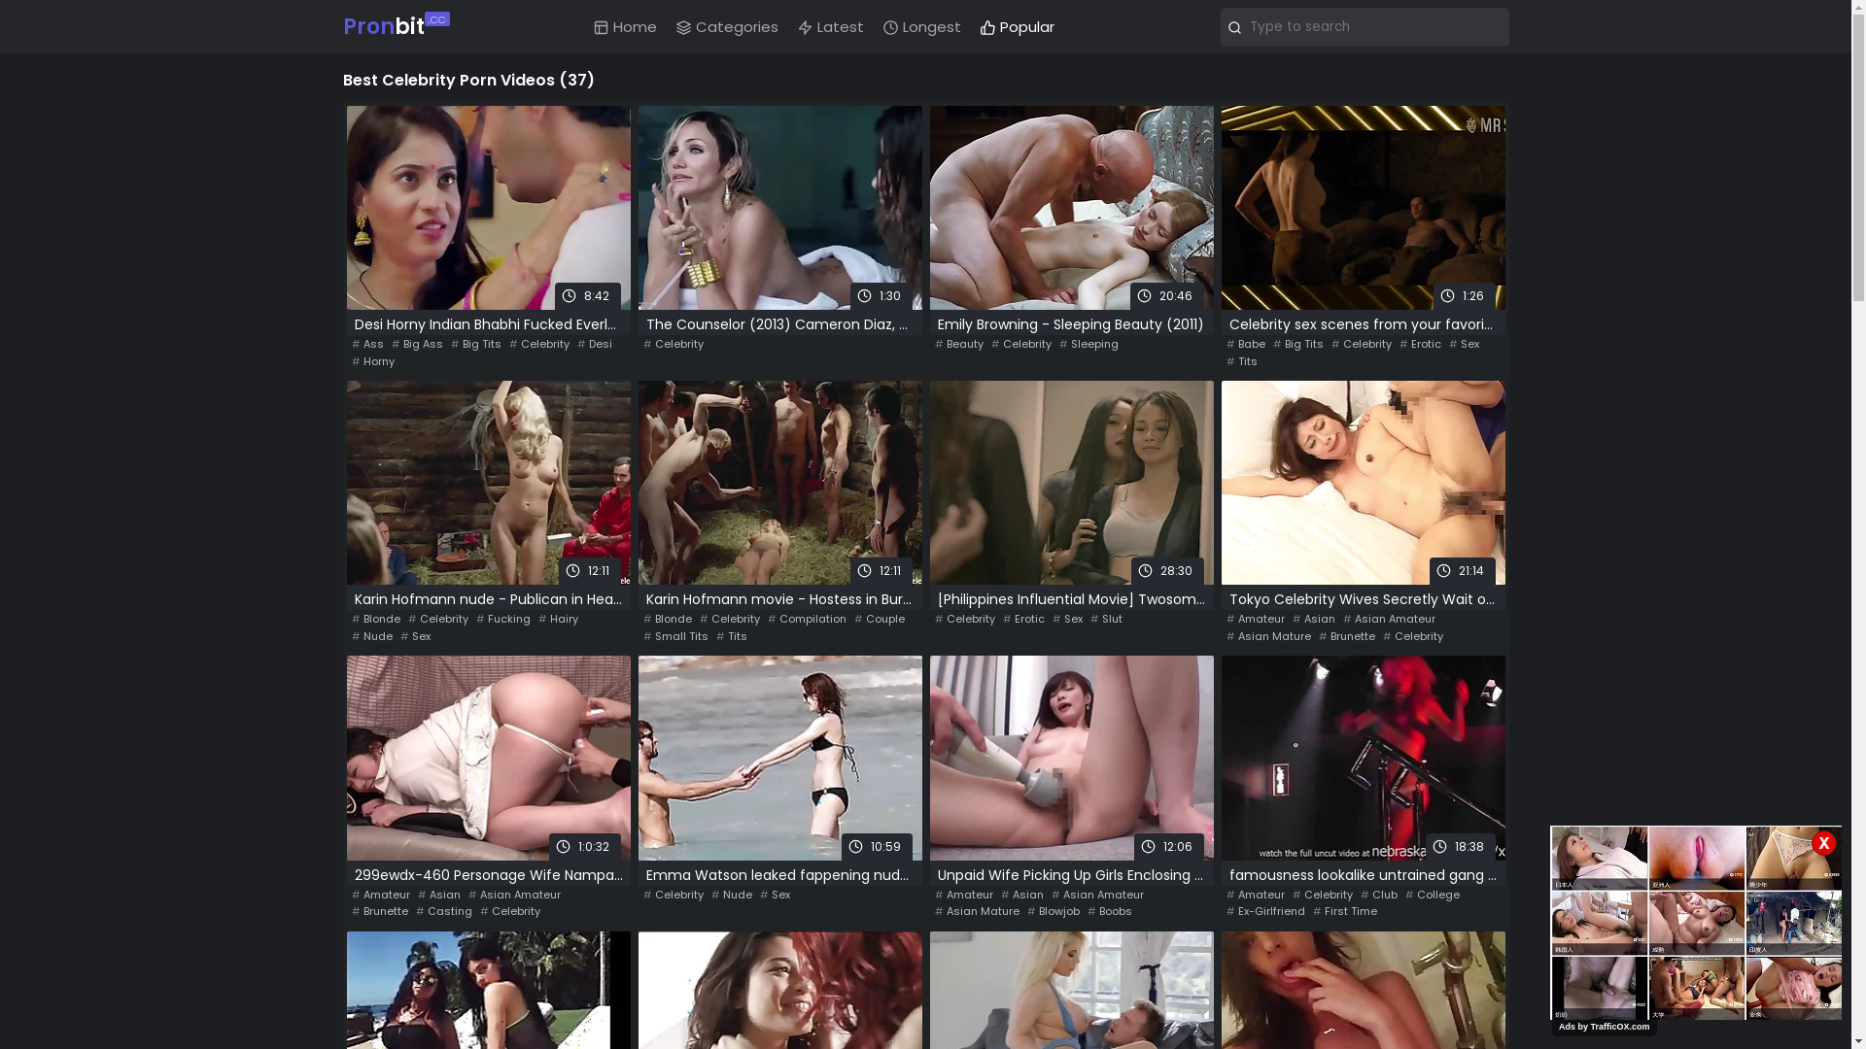  Describe the element at coordinates (1363, 326) in the screenshot. I see `Celebrity sex scenes from your favorite TV string and movies` at that location.